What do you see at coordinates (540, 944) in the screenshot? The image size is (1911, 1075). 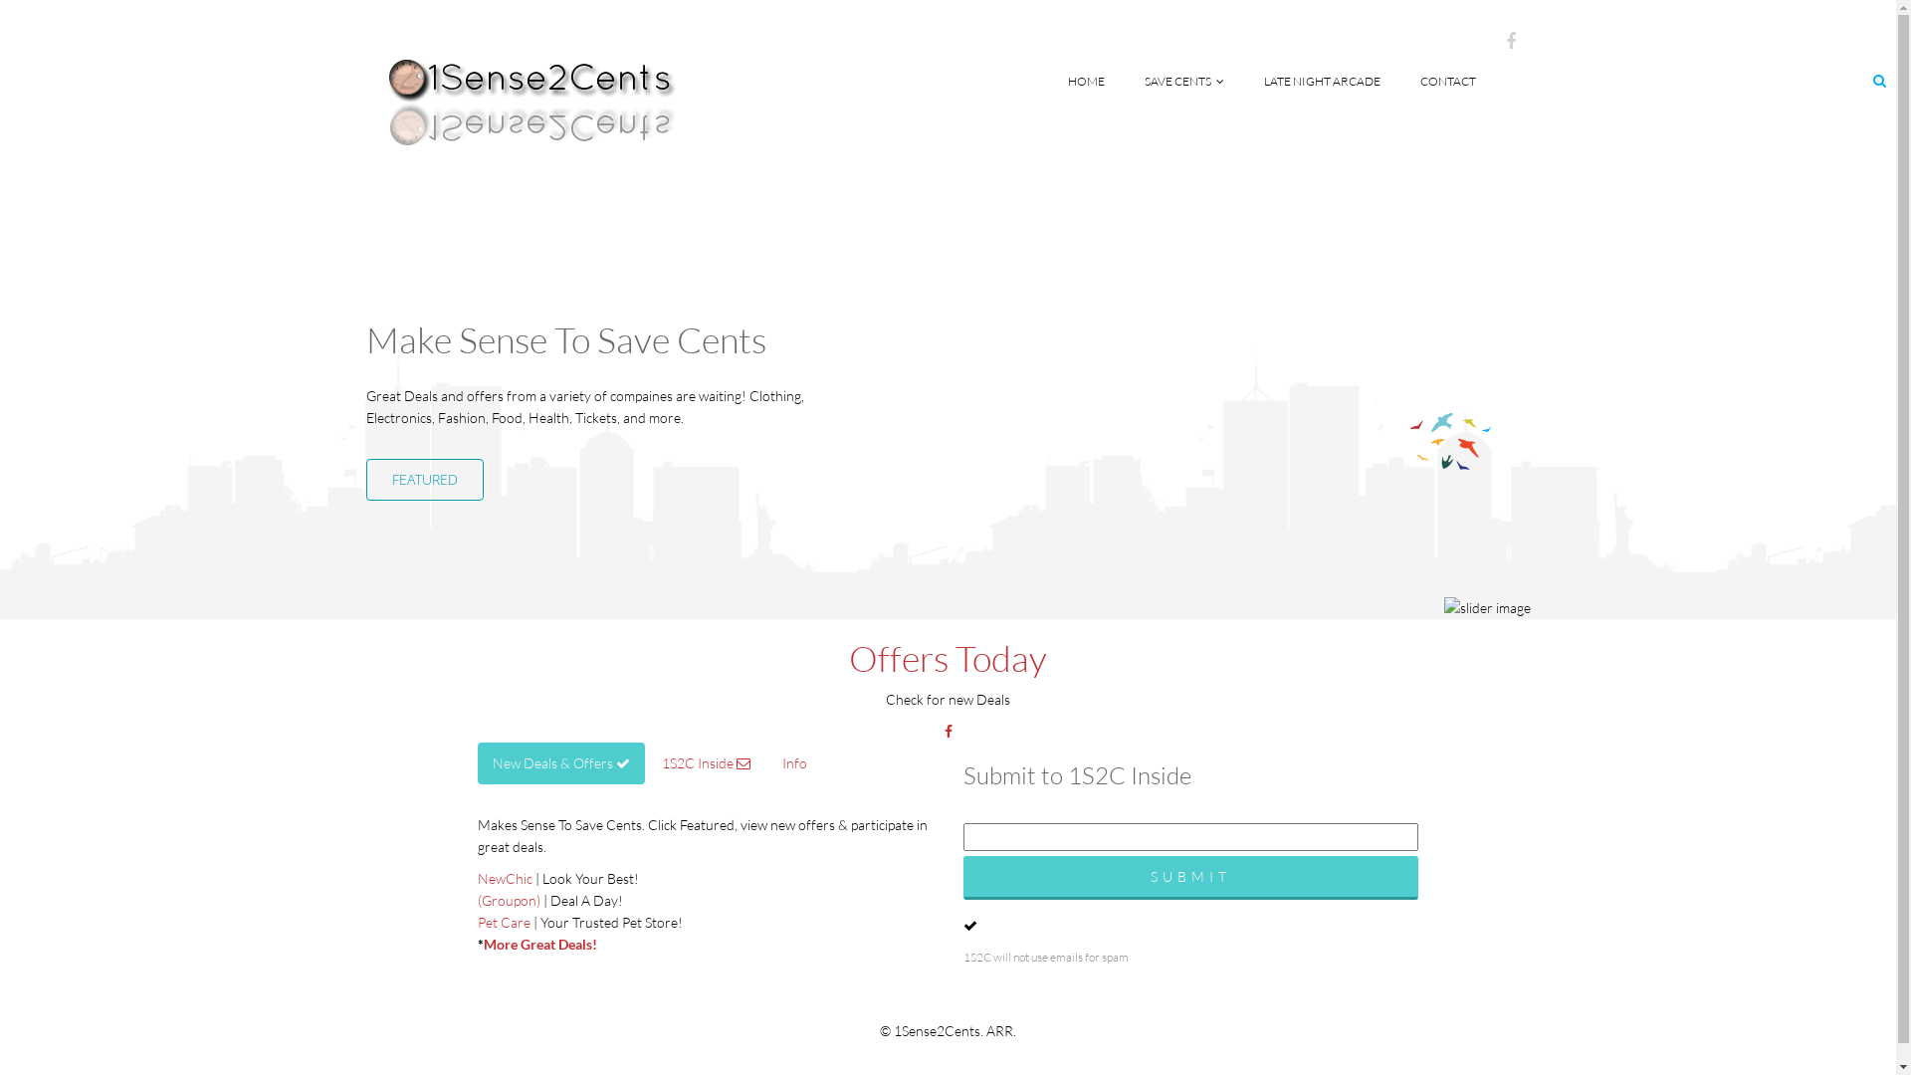 I see `More Great Deals!` at bounding box center [540, 944].